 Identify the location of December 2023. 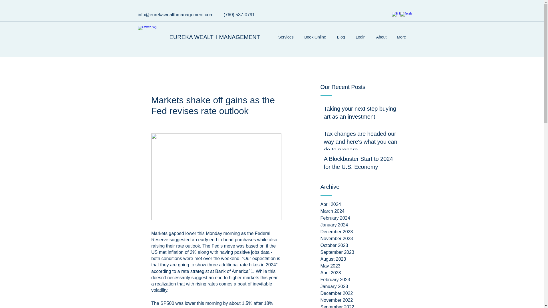
(363, 232).